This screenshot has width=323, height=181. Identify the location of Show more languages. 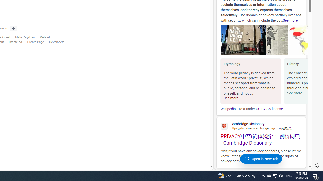
(13, 28).